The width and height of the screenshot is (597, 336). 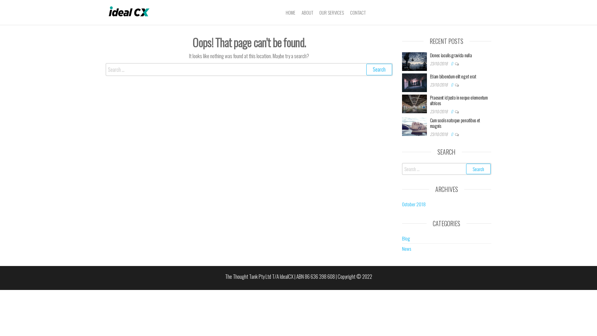 I want to click on October 2018, so click(x=414, y=204).